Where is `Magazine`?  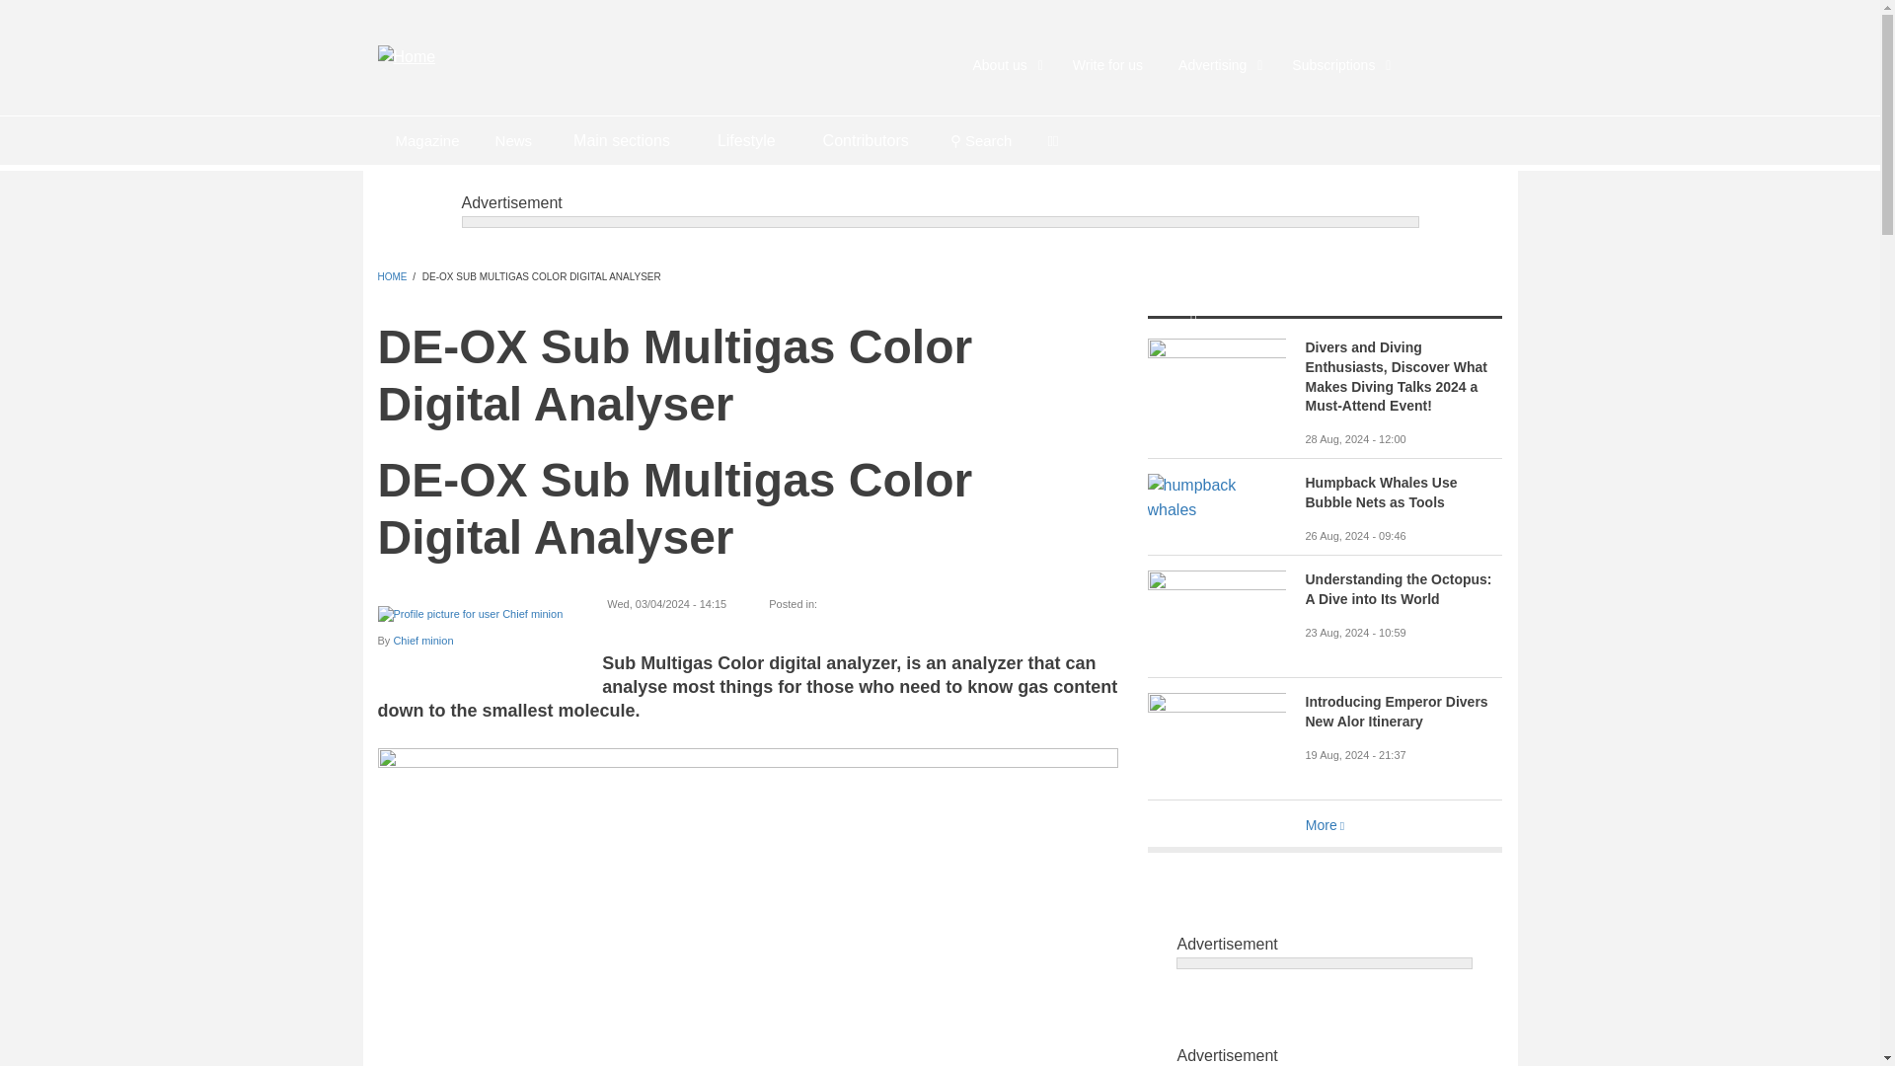
Magazine is located at coordinates (426, 140).